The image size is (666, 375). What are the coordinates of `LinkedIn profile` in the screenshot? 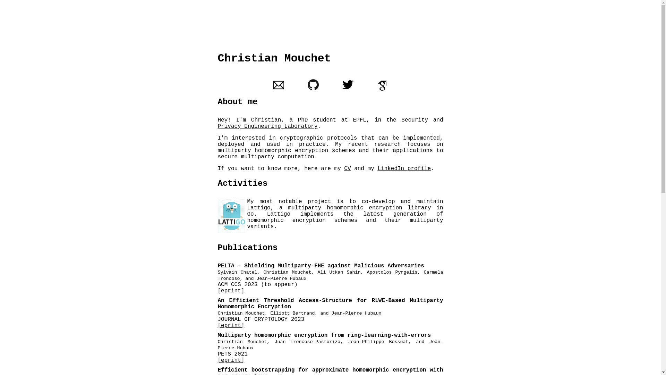 It's located at (404, 169).